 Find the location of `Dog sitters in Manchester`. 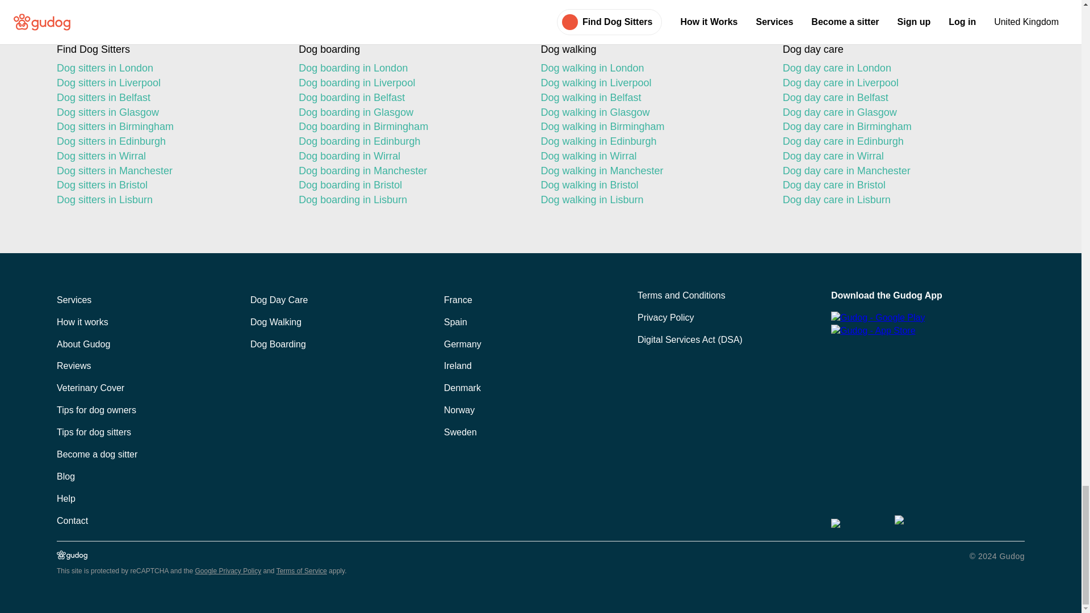

Dog sitters in Manchester is located at coordinates (168, 171).